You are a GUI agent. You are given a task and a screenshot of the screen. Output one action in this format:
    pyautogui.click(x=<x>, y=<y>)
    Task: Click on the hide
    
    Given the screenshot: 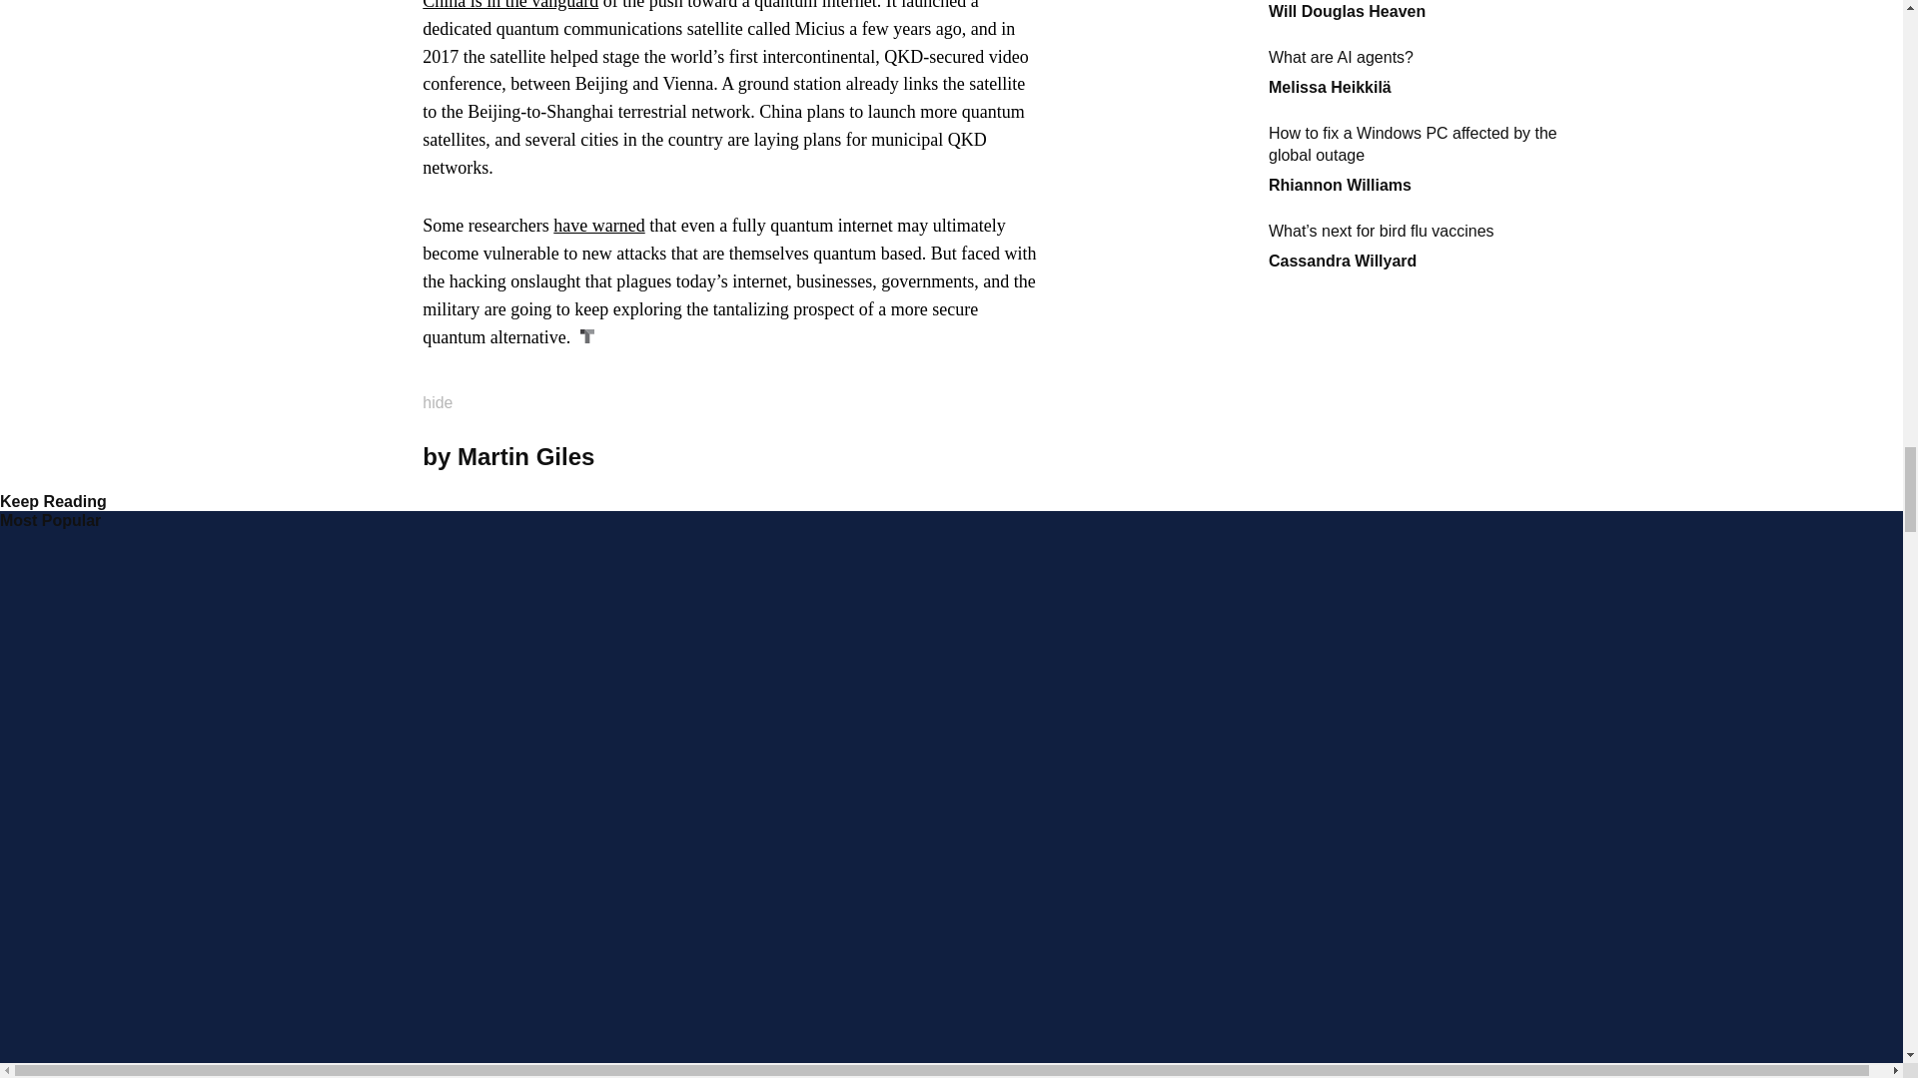 What is the action you would take?
    pyautogui.click(x=450, y=395)
    